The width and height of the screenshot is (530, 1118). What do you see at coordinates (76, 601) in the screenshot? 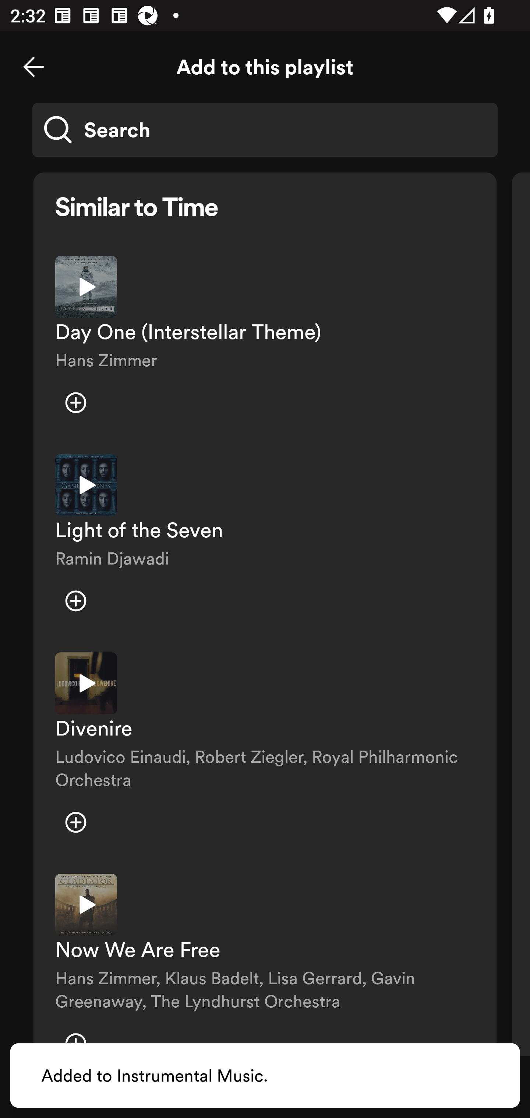
I see `Add item` at bounding box center [76, 601].